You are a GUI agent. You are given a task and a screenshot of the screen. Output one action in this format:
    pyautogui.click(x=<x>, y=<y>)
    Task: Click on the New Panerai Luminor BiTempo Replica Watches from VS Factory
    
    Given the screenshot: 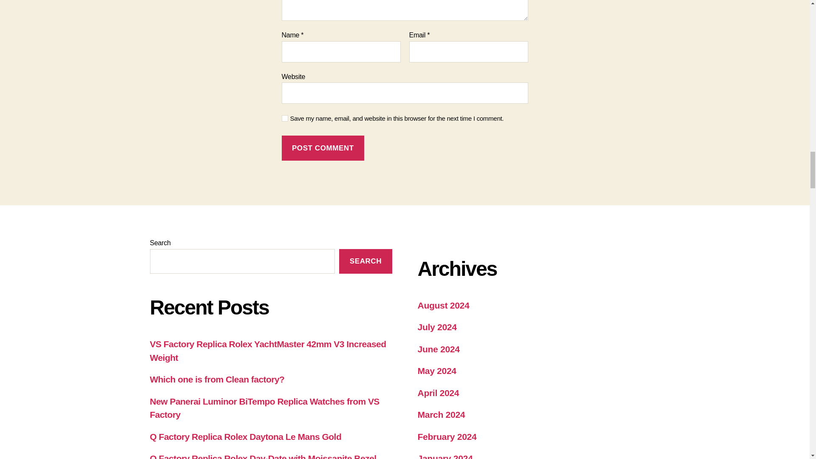 What is the action you would take?
    pyautogui.click(x=264, y=408)
    